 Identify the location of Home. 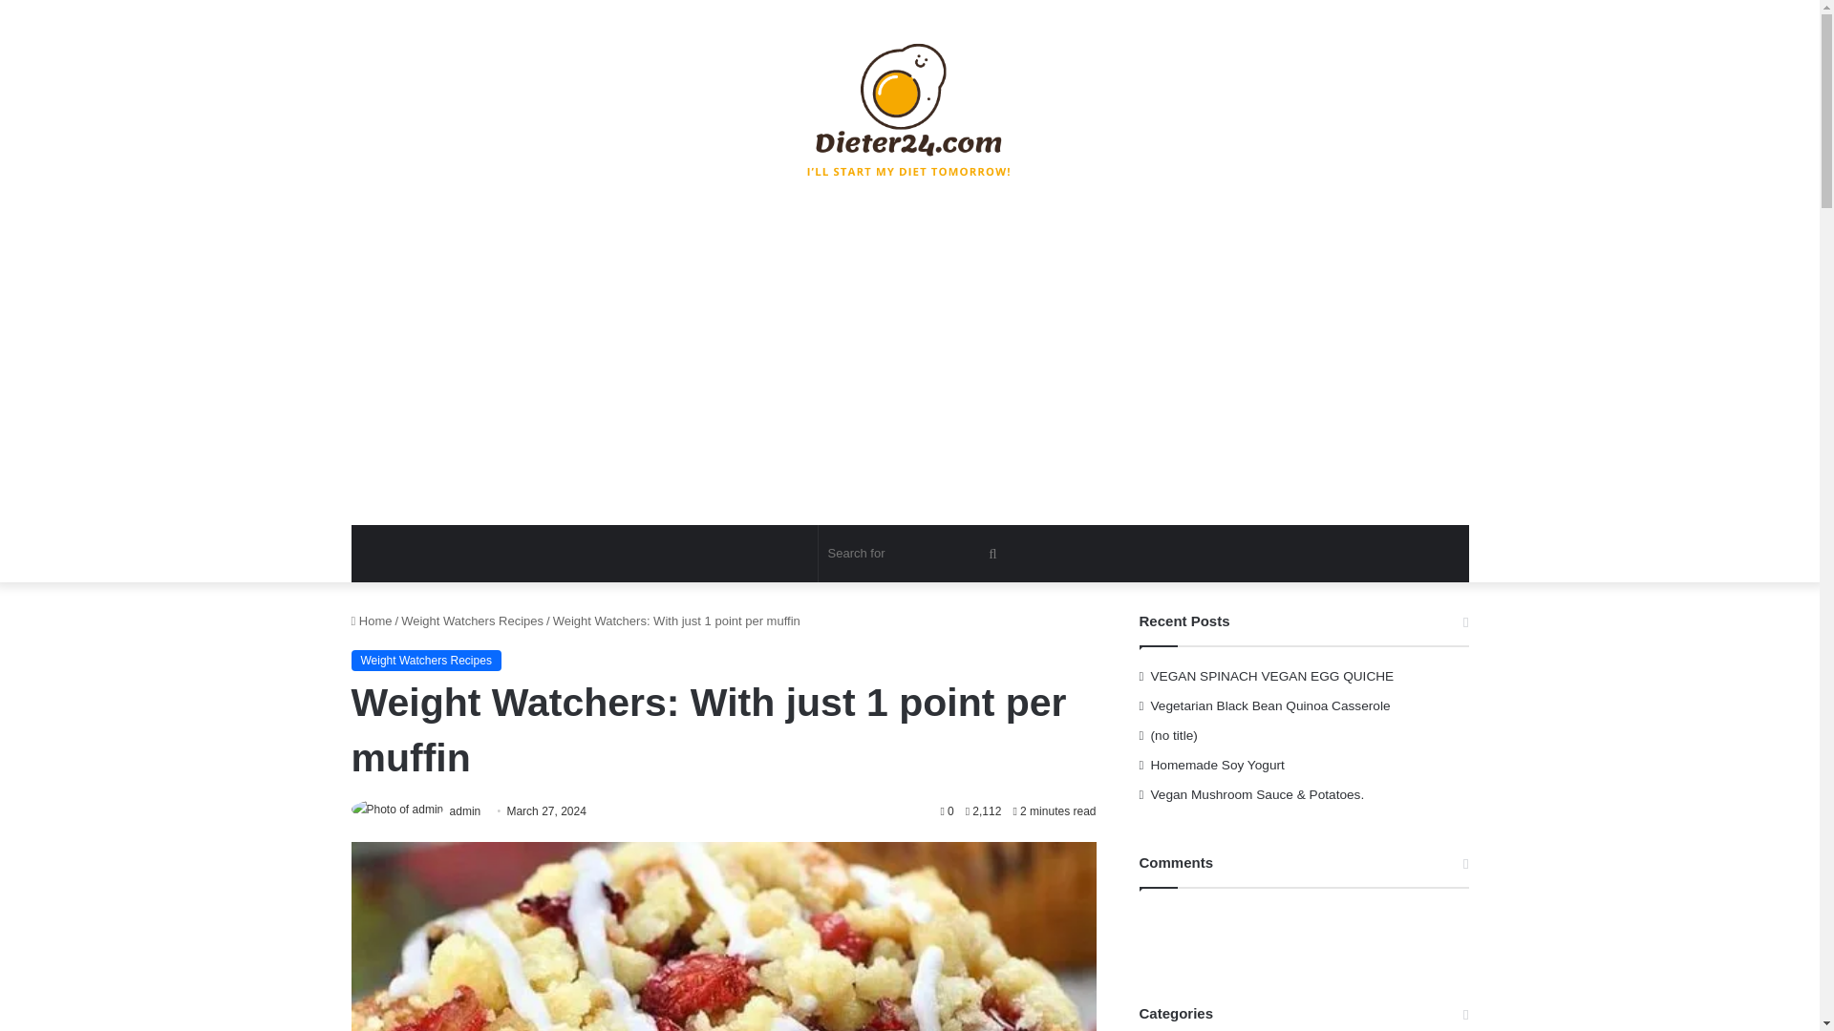
(372, 621).